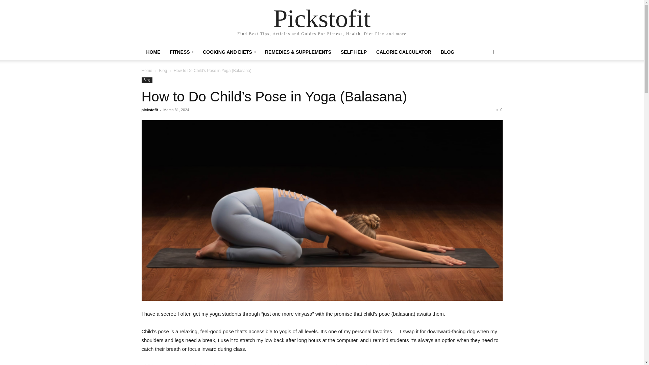 This screenshot has height=365, width=649. I want to click on CALORIE CALCULATOR, so click(404, 52).